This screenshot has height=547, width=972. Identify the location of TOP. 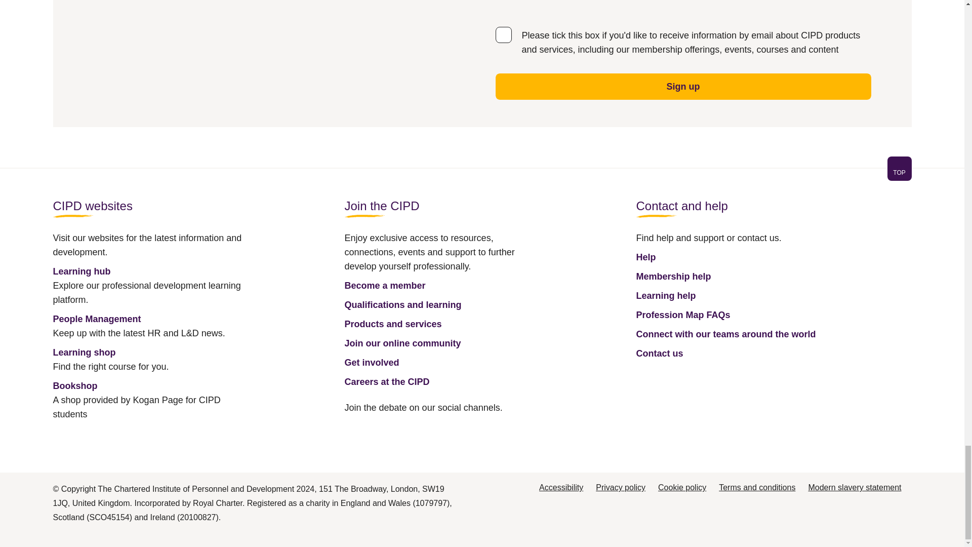
(899, 168).